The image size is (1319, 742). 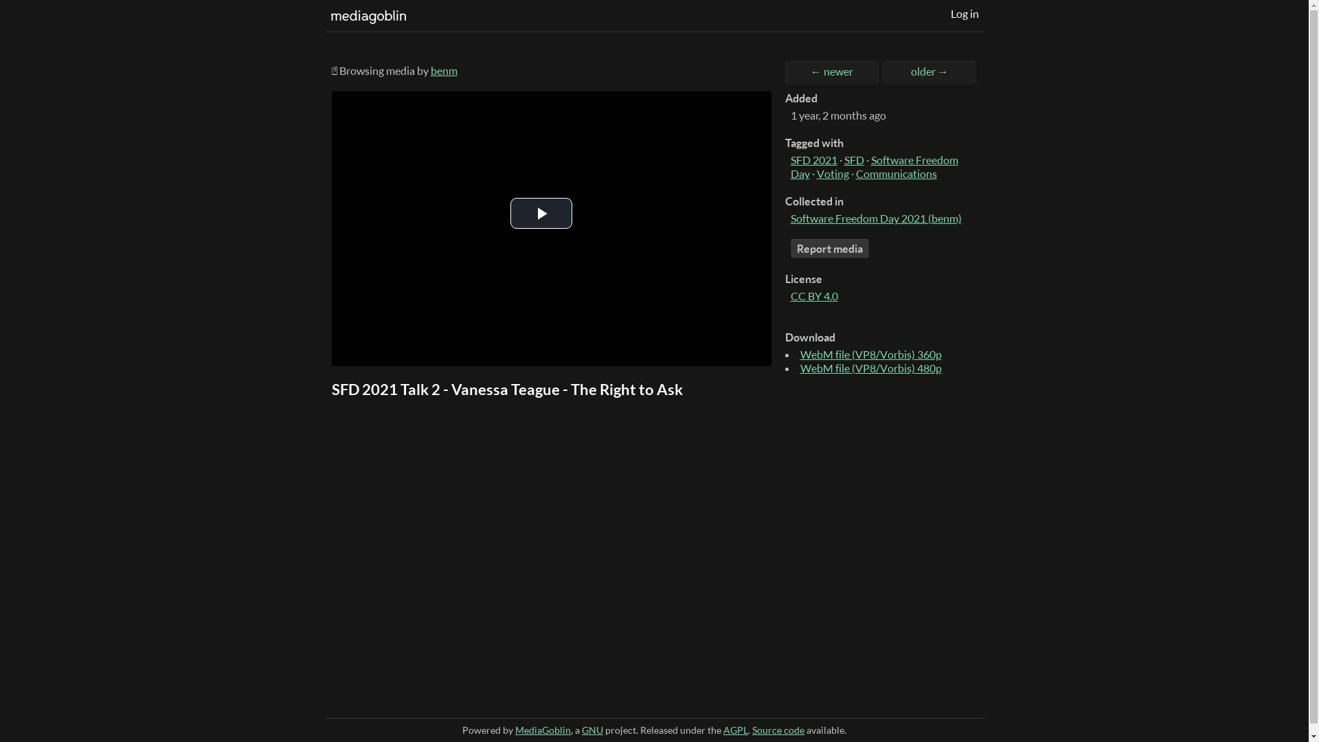 What do you see at coordinates (541, 213) in the screenshot?
I see `Play Video` at bounding box center [541, 213].